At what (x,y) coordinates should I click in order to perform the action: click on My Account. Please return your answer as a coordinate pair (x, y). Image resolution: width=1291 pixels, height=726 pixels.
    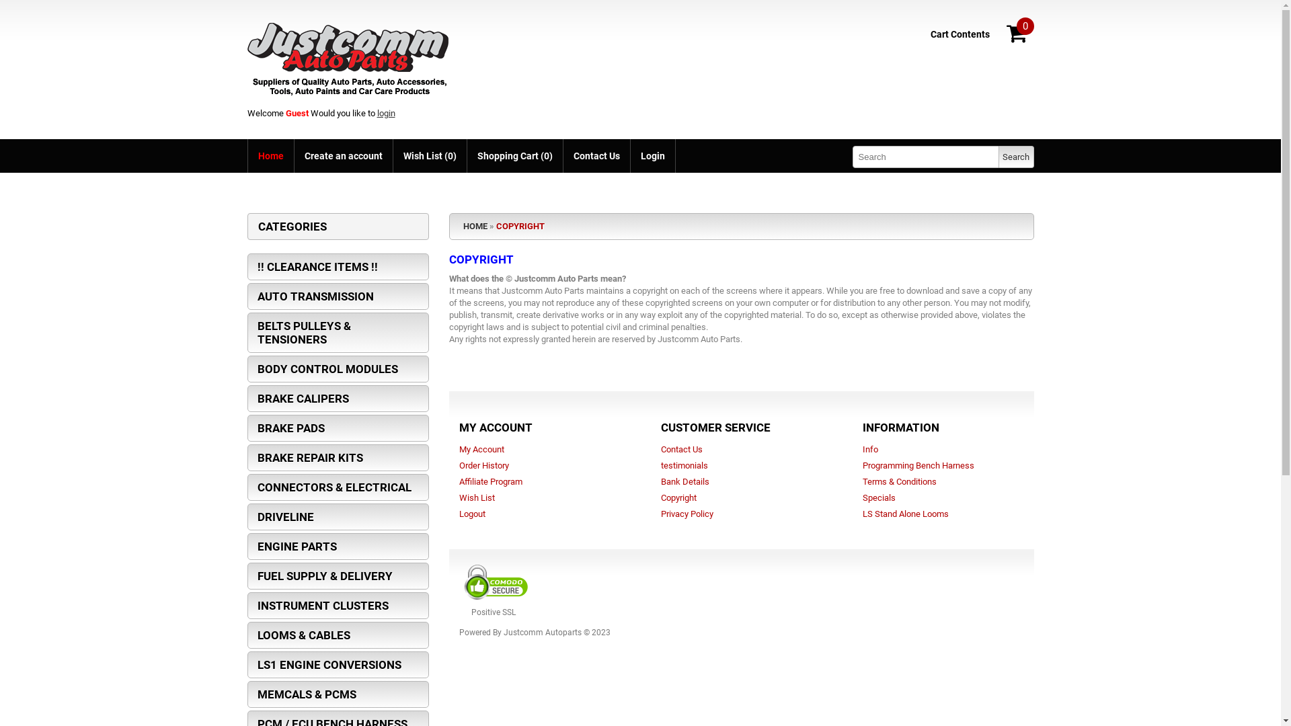
    Looking at the image, I should click on (481, 449).